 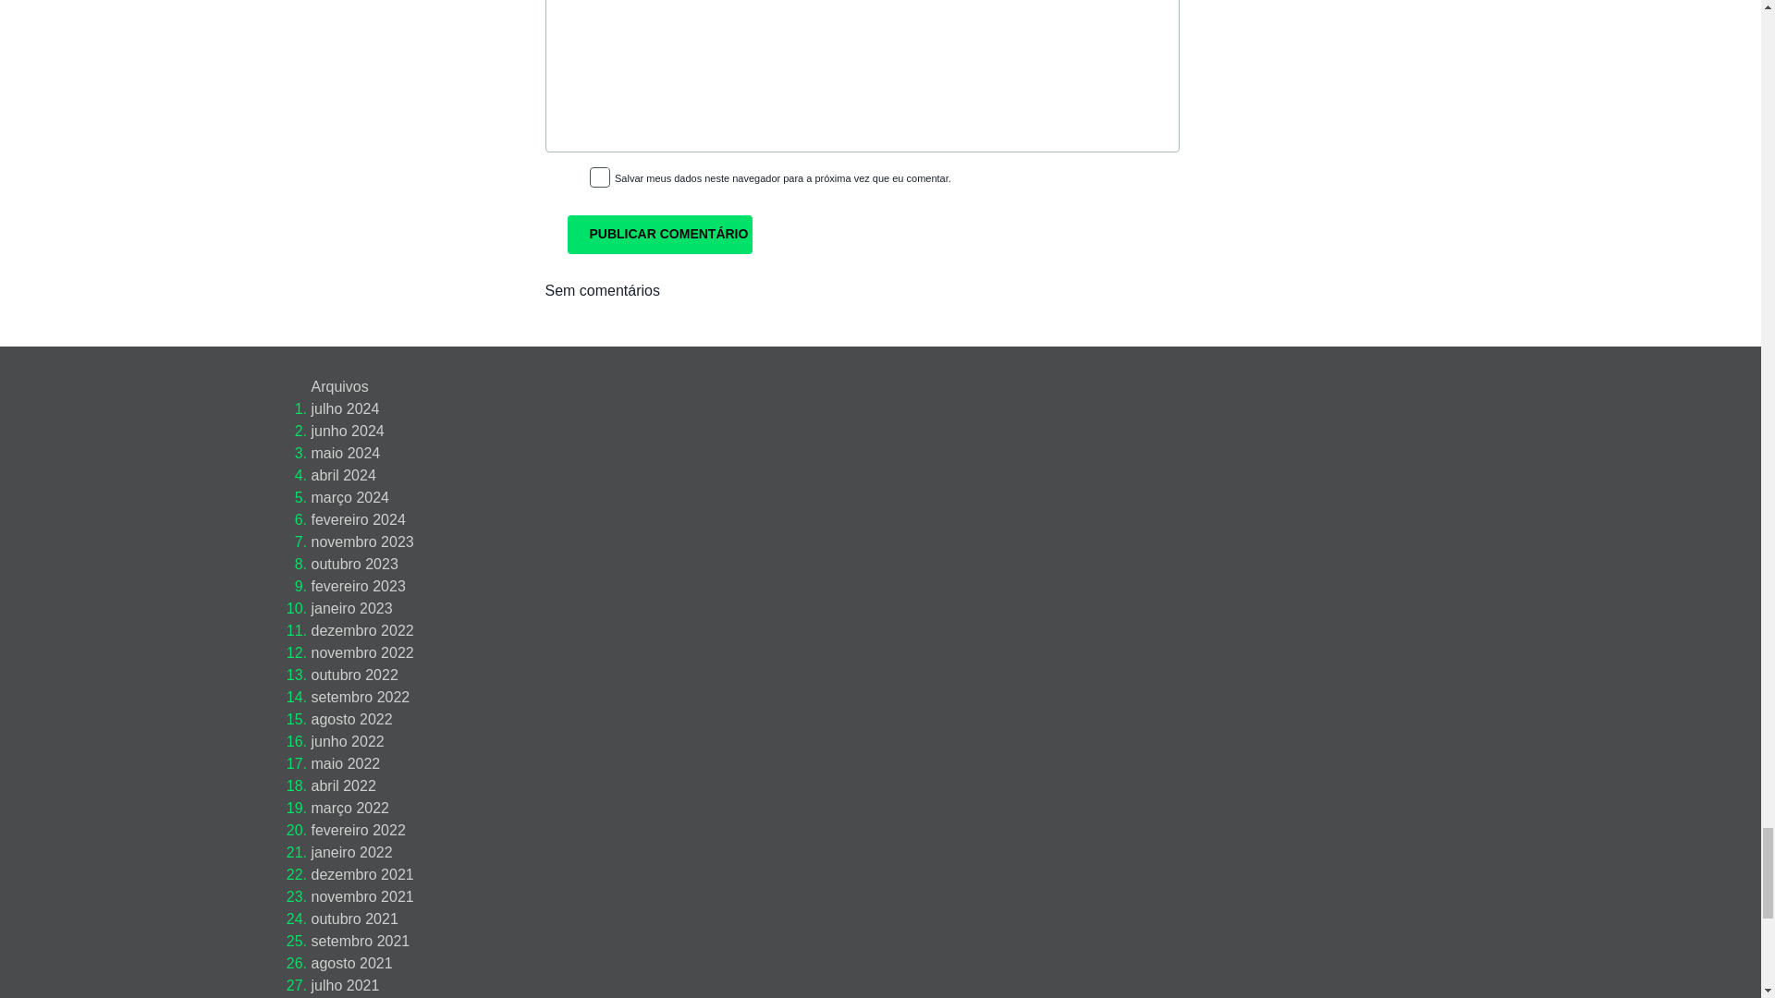 I want to click on outubro 2021, so click(x=354, y=919).